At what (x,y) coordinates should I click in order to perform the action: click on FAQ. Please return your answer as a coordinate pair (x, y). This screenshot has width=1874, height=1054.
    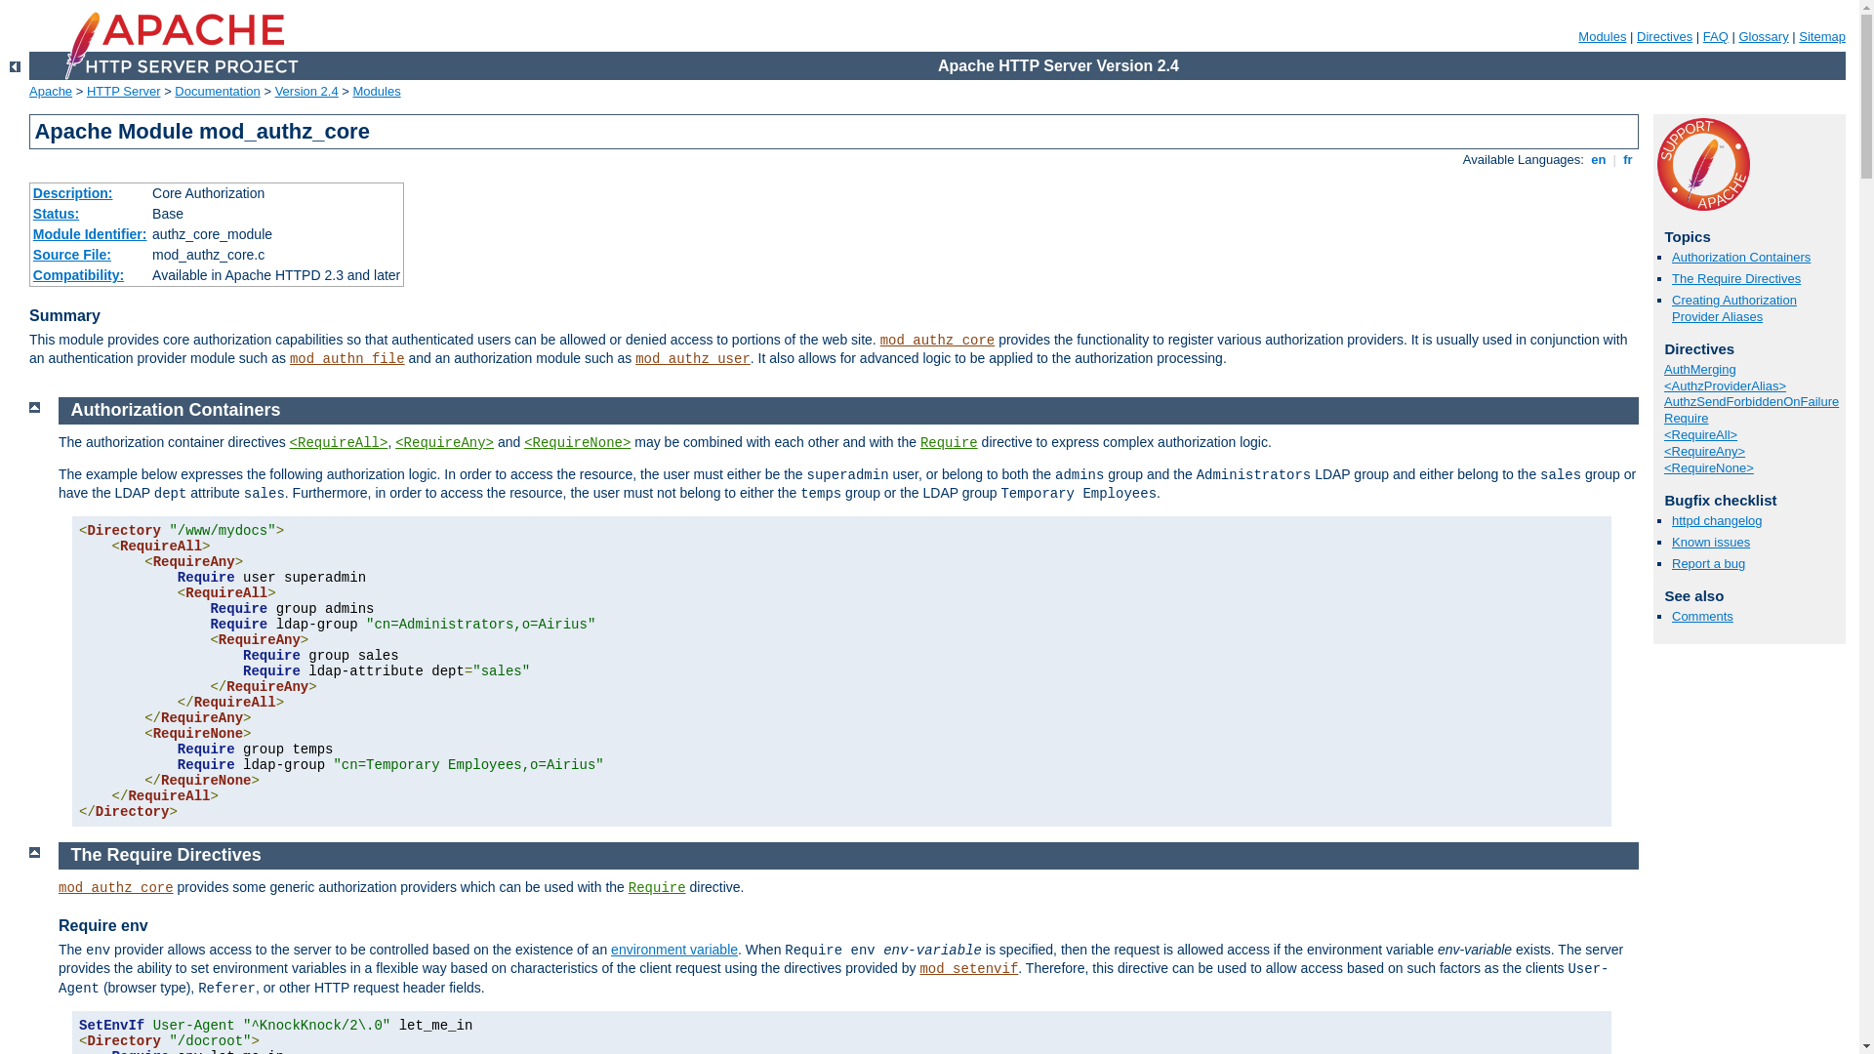
    Looking at the image, I should click on (1716, 37).